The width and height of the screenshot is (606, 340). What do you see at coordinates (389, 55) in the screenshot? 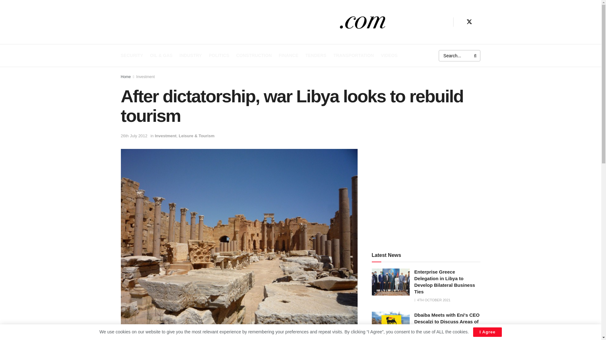
I see `VIDEOS` at bounding box center [389, 55].